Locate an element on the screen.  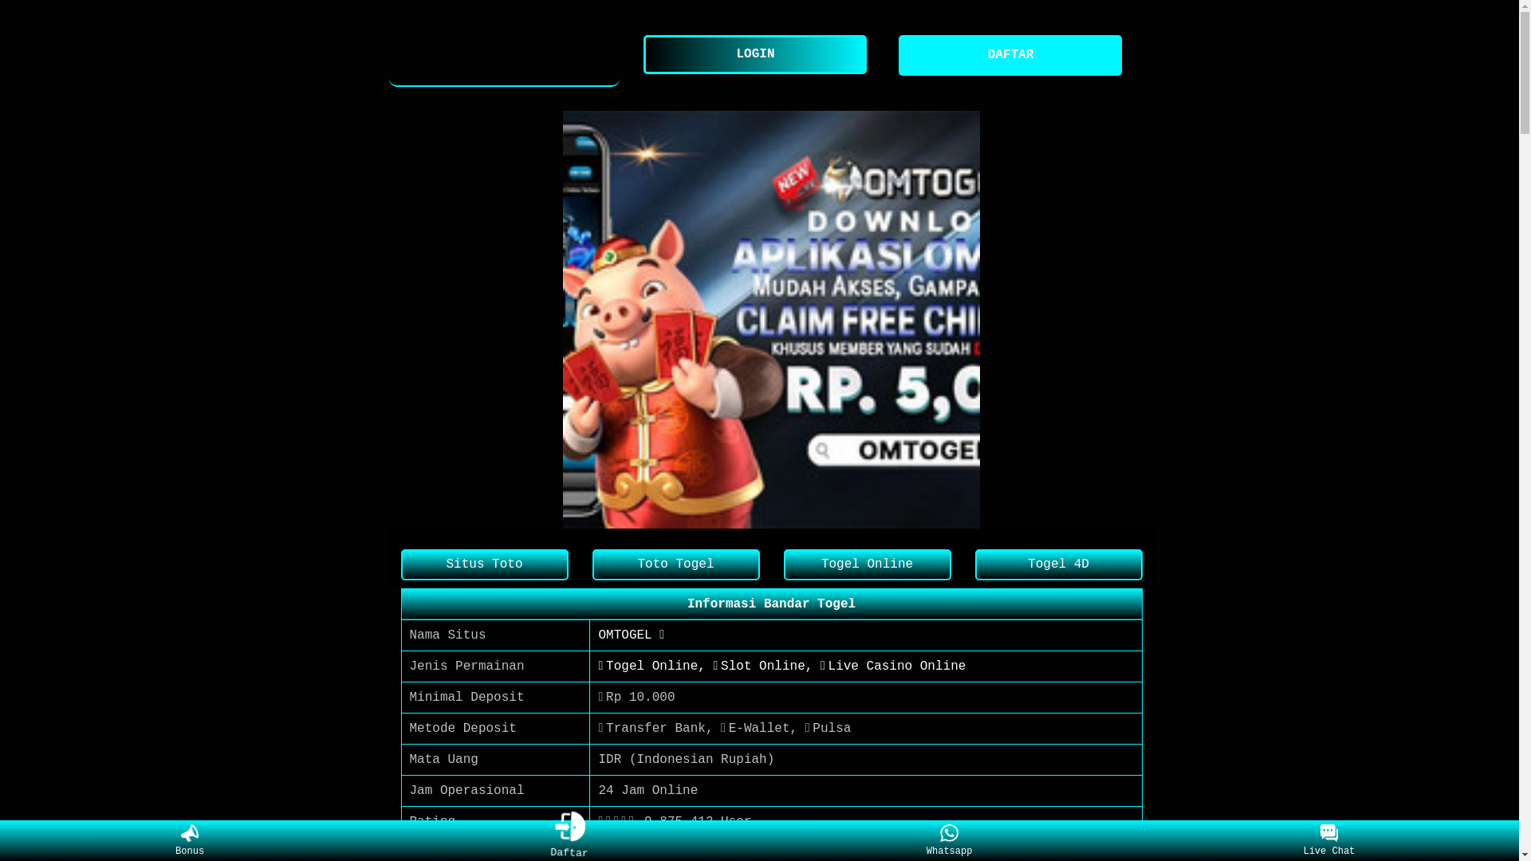
Next item in carousel (1 of 1) is located at coordinates (1129, 319).